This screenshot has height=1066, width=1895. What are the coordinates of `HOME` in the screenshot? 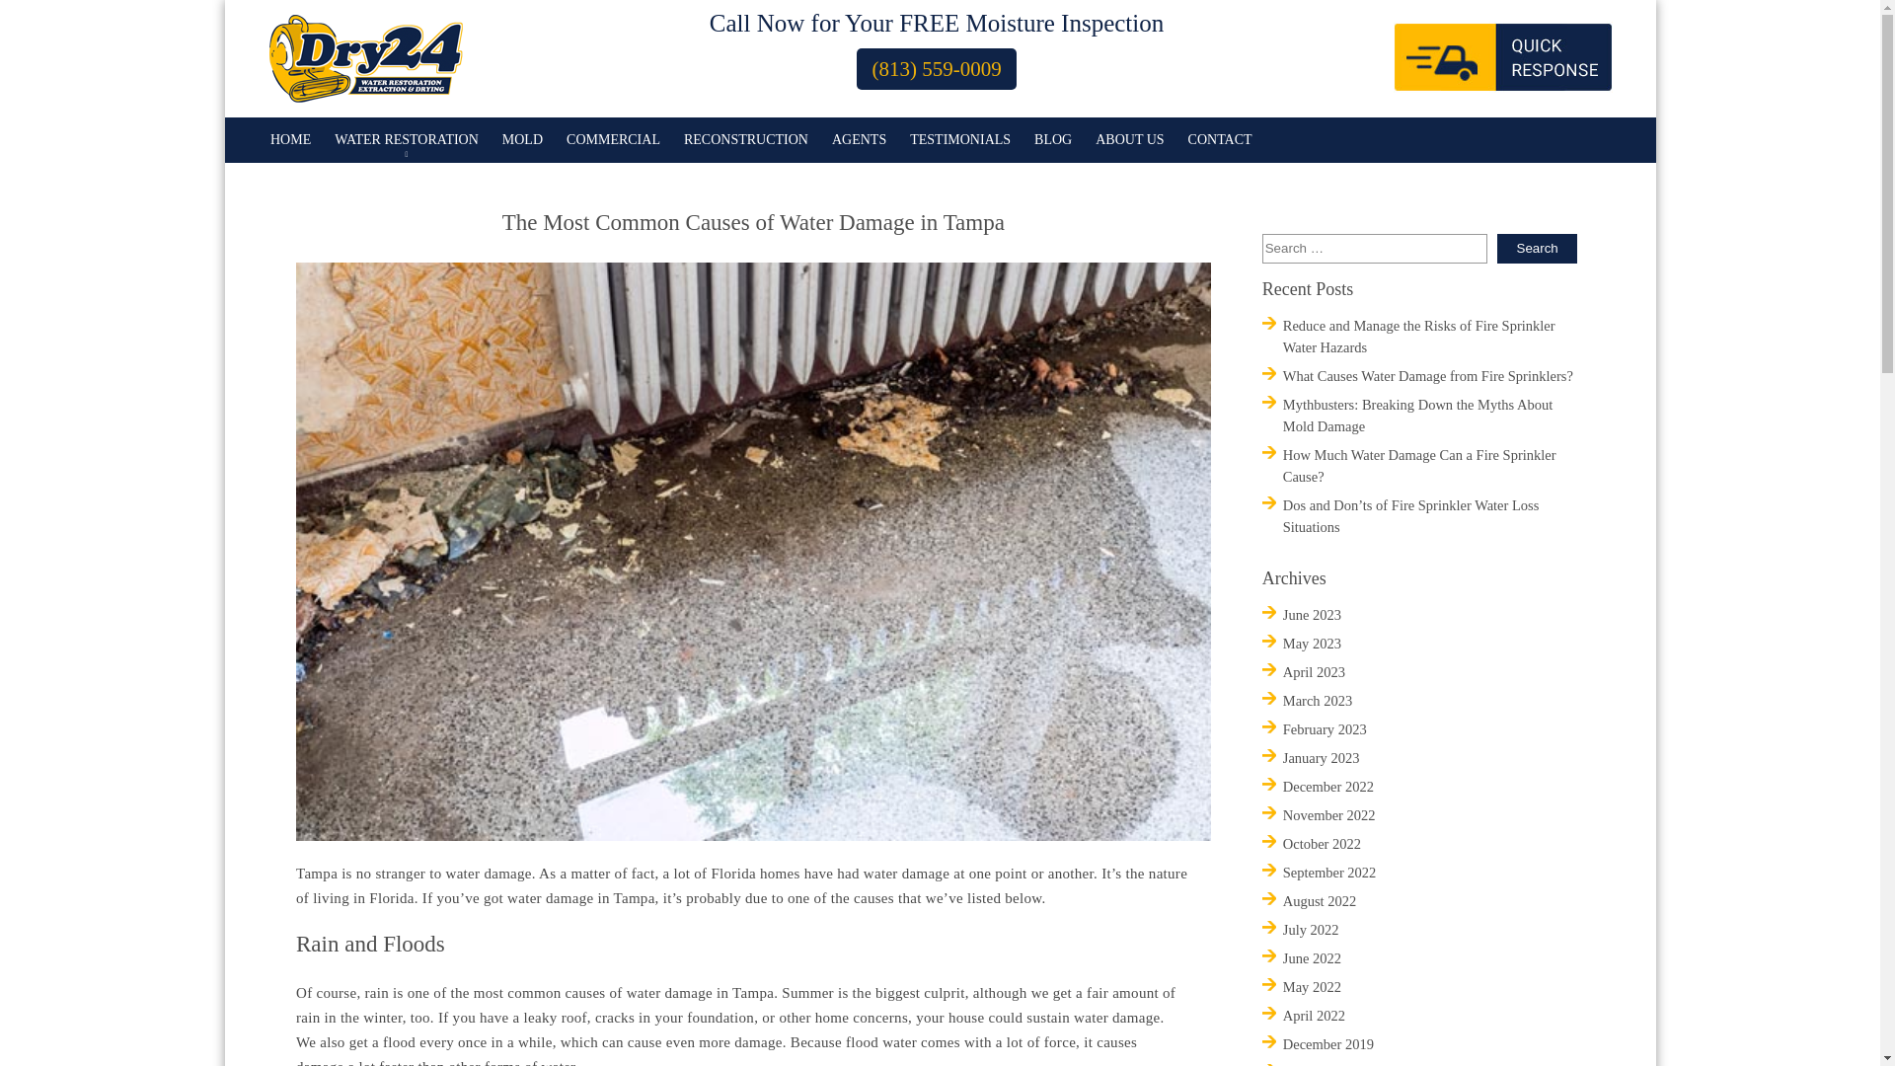 It's located at (290, 140).